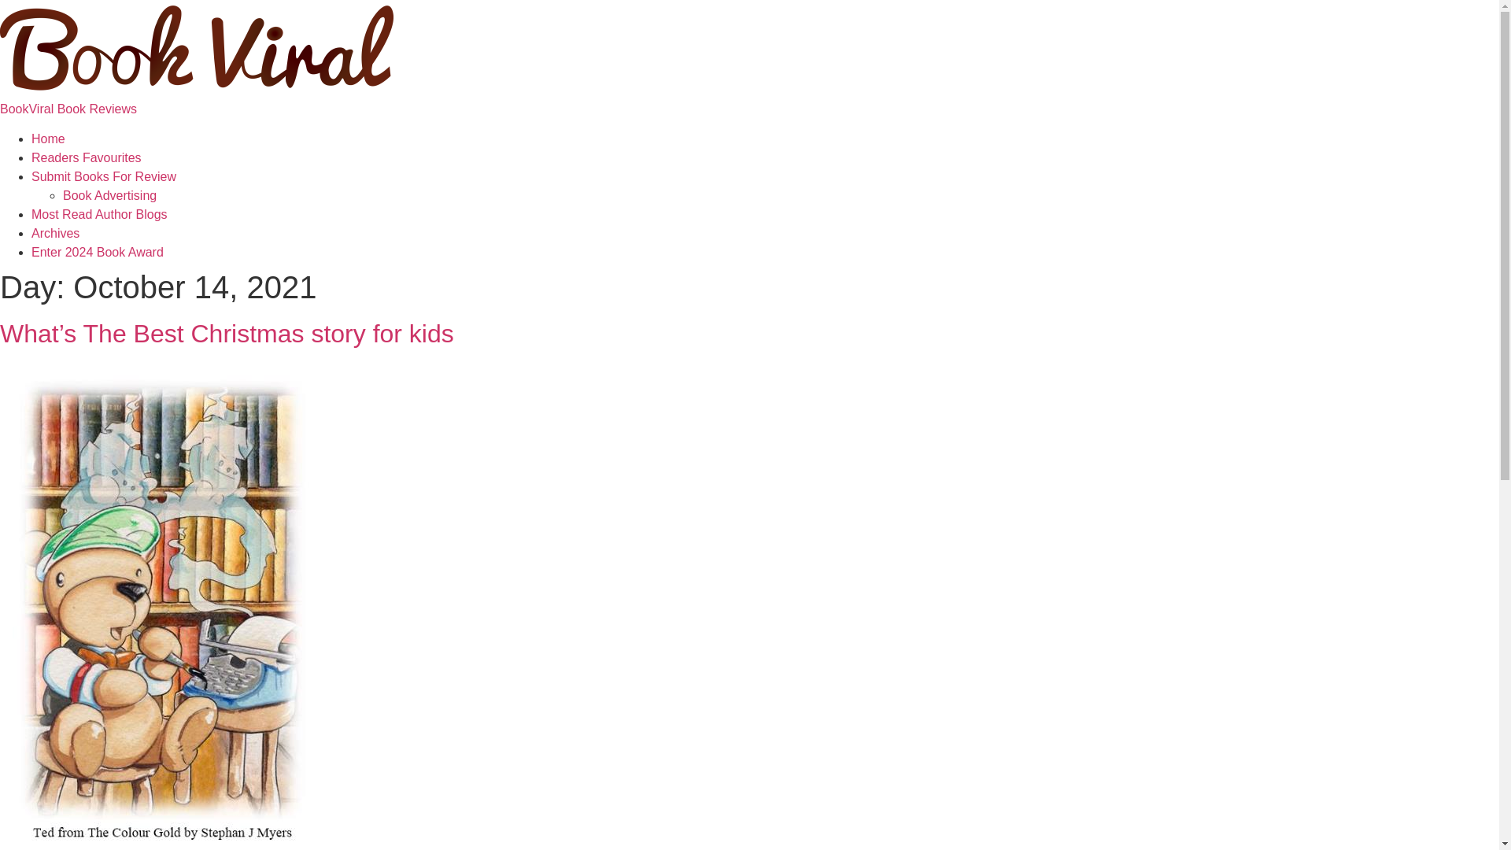 The width and height of the screenshot is (1511, 850). What do you see at coordinates (68, 109) in the screenshot?
I see `BookViral Book Reviews` at bounding box center [68, 109].